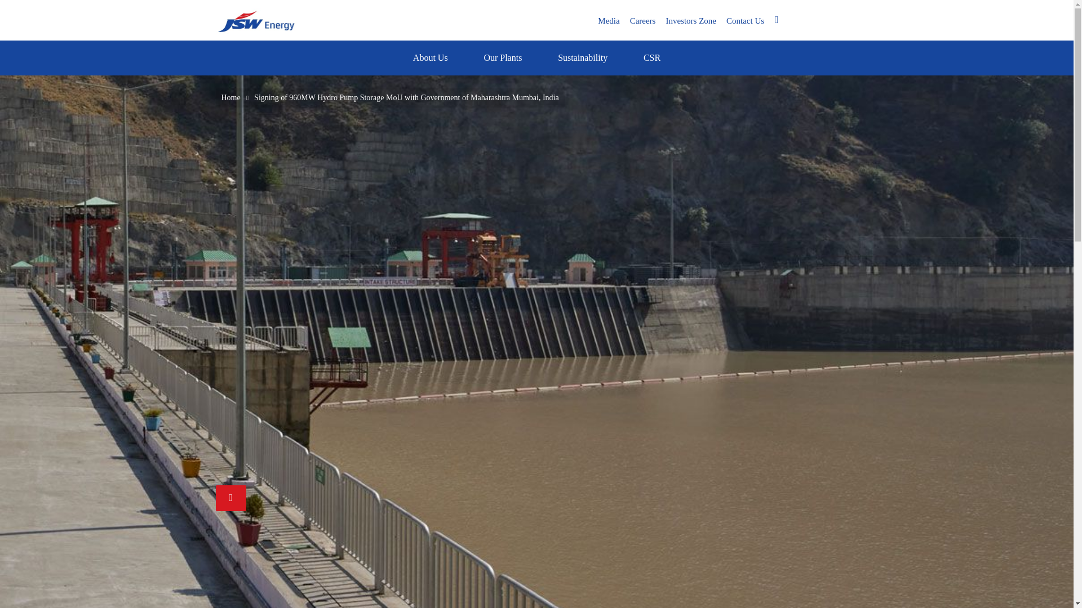  I want to click on Sustainability, so click(583, 57).